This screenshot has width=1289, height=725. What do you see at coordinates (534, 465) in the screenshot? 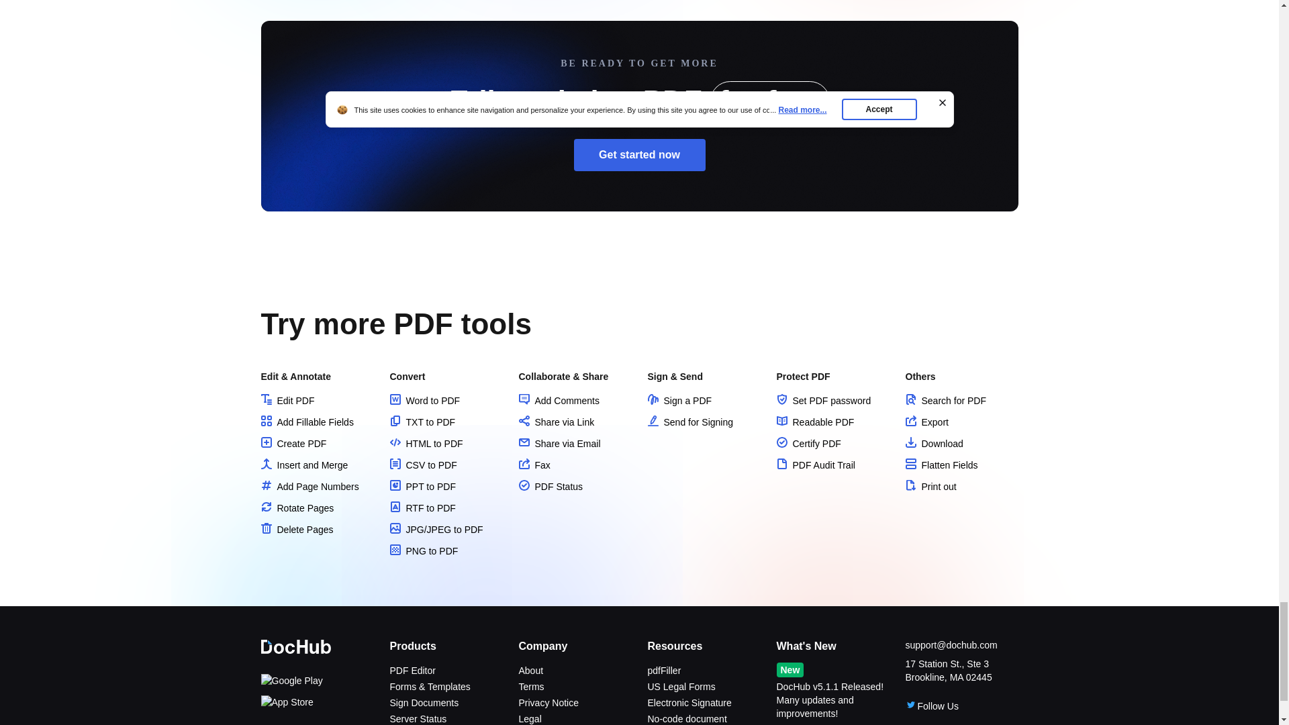
I see `Fax` at bounding box center [534, 465].